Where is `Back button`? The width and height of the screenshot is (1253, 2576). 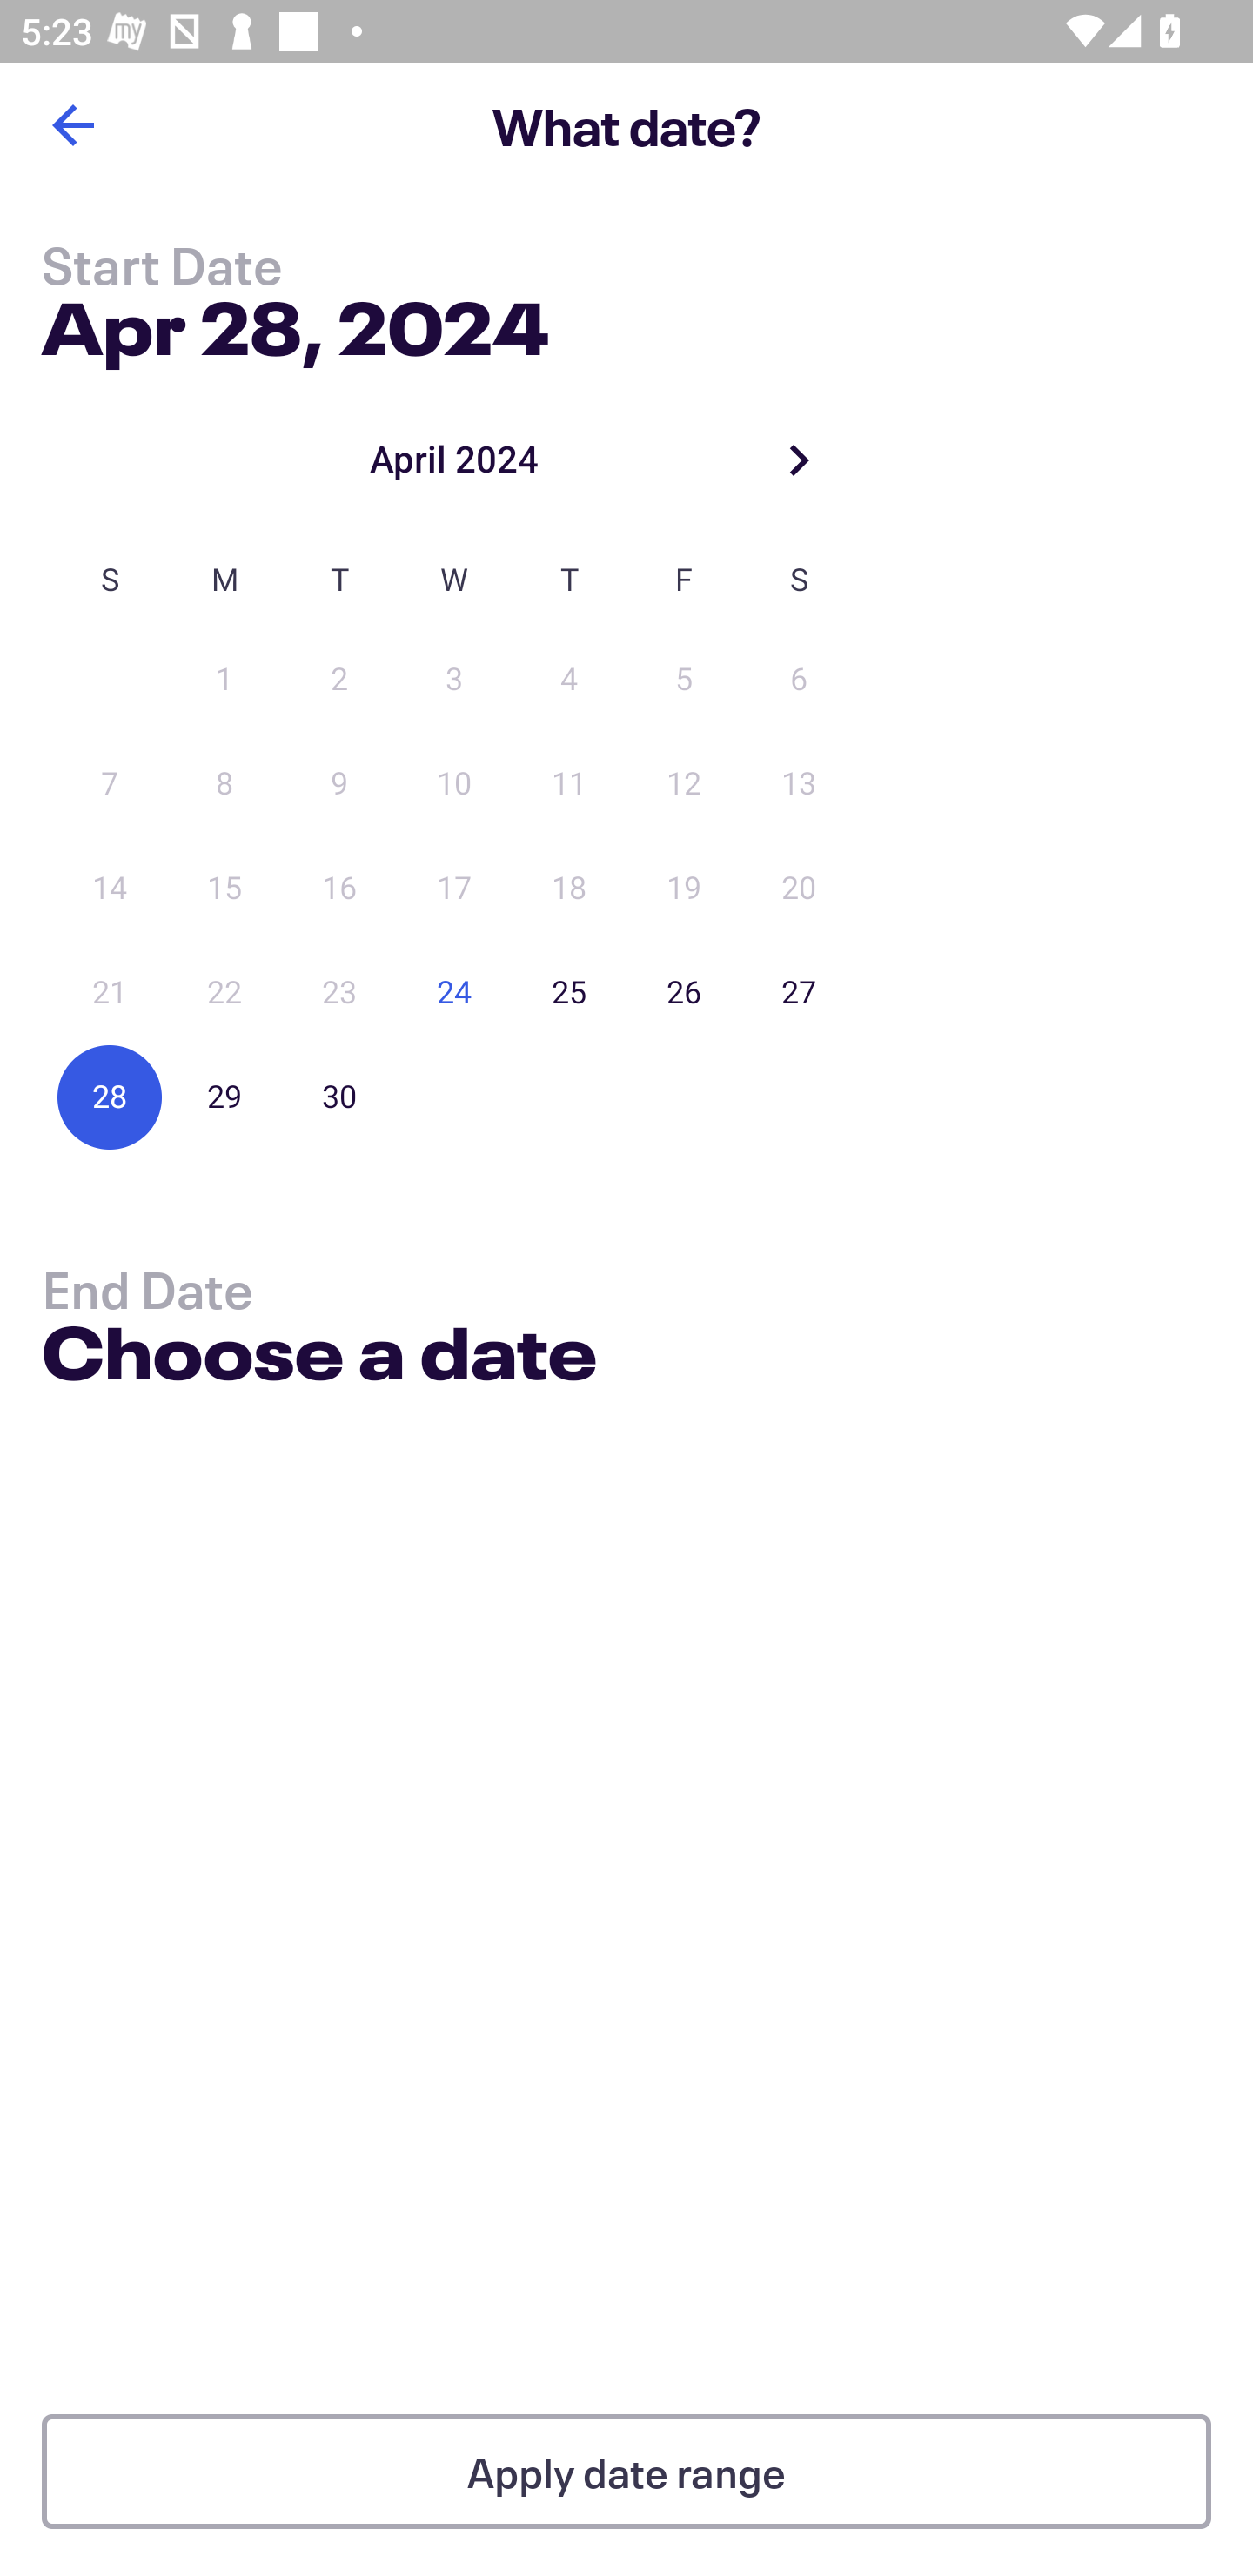 Back button is located at coordinates (72, 125).